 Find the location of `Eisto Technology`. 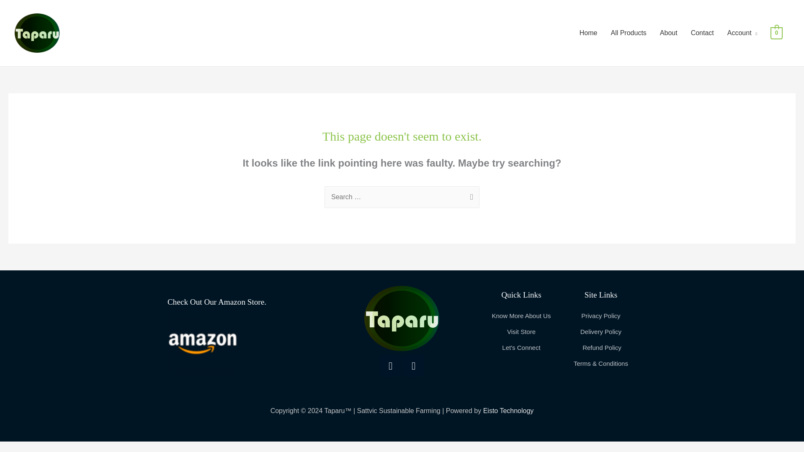

Eisto Technology is located at coordinates (508, 411).